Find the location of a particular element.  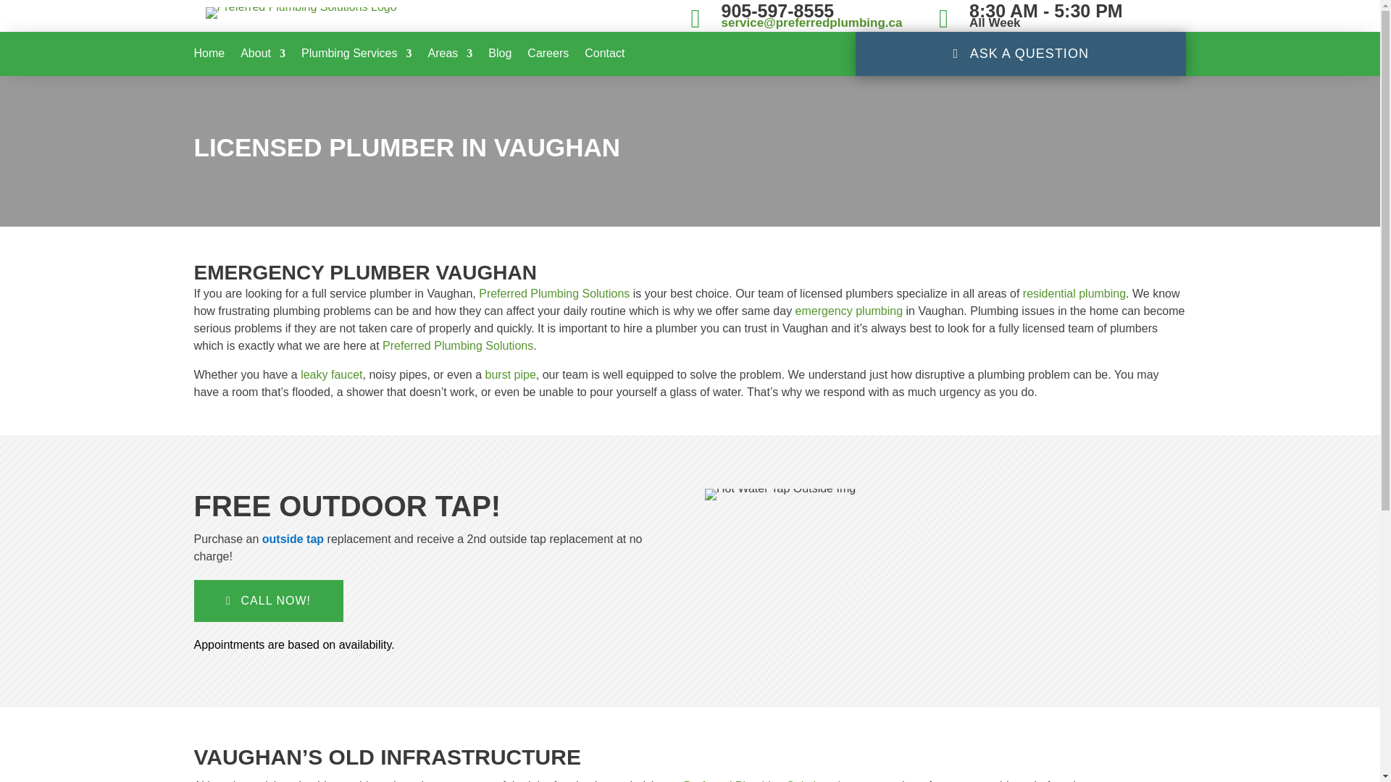

Hot Water Tap Outside is located at coordinates (293, 539).